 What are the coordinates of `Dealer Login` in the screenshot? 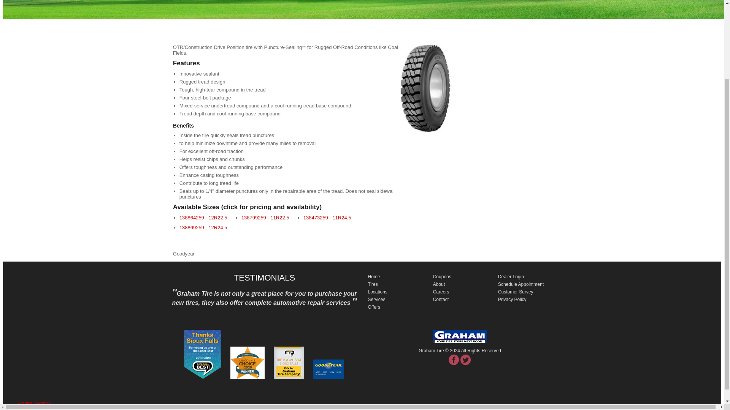 It's located at (511, 276).